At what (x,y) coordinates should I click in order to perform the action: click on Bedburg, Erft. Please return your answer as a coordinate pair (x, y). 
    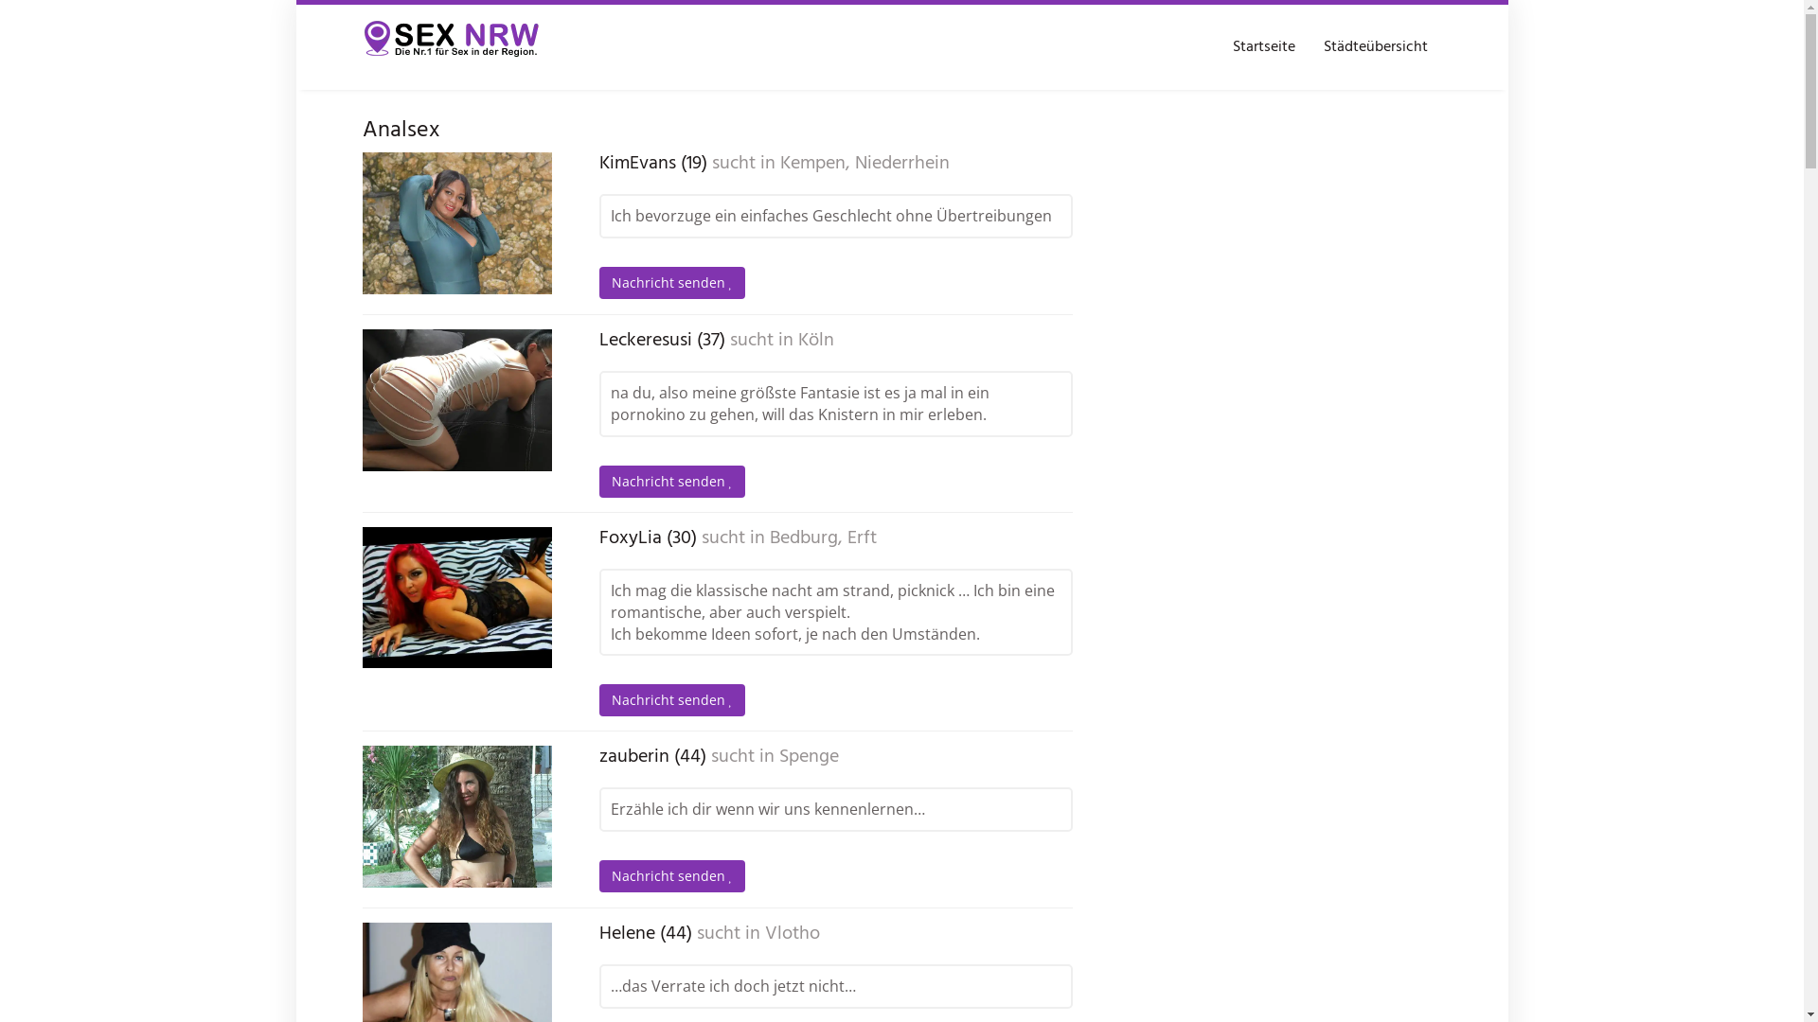
    Looking at the image, I should click on (822, 538).